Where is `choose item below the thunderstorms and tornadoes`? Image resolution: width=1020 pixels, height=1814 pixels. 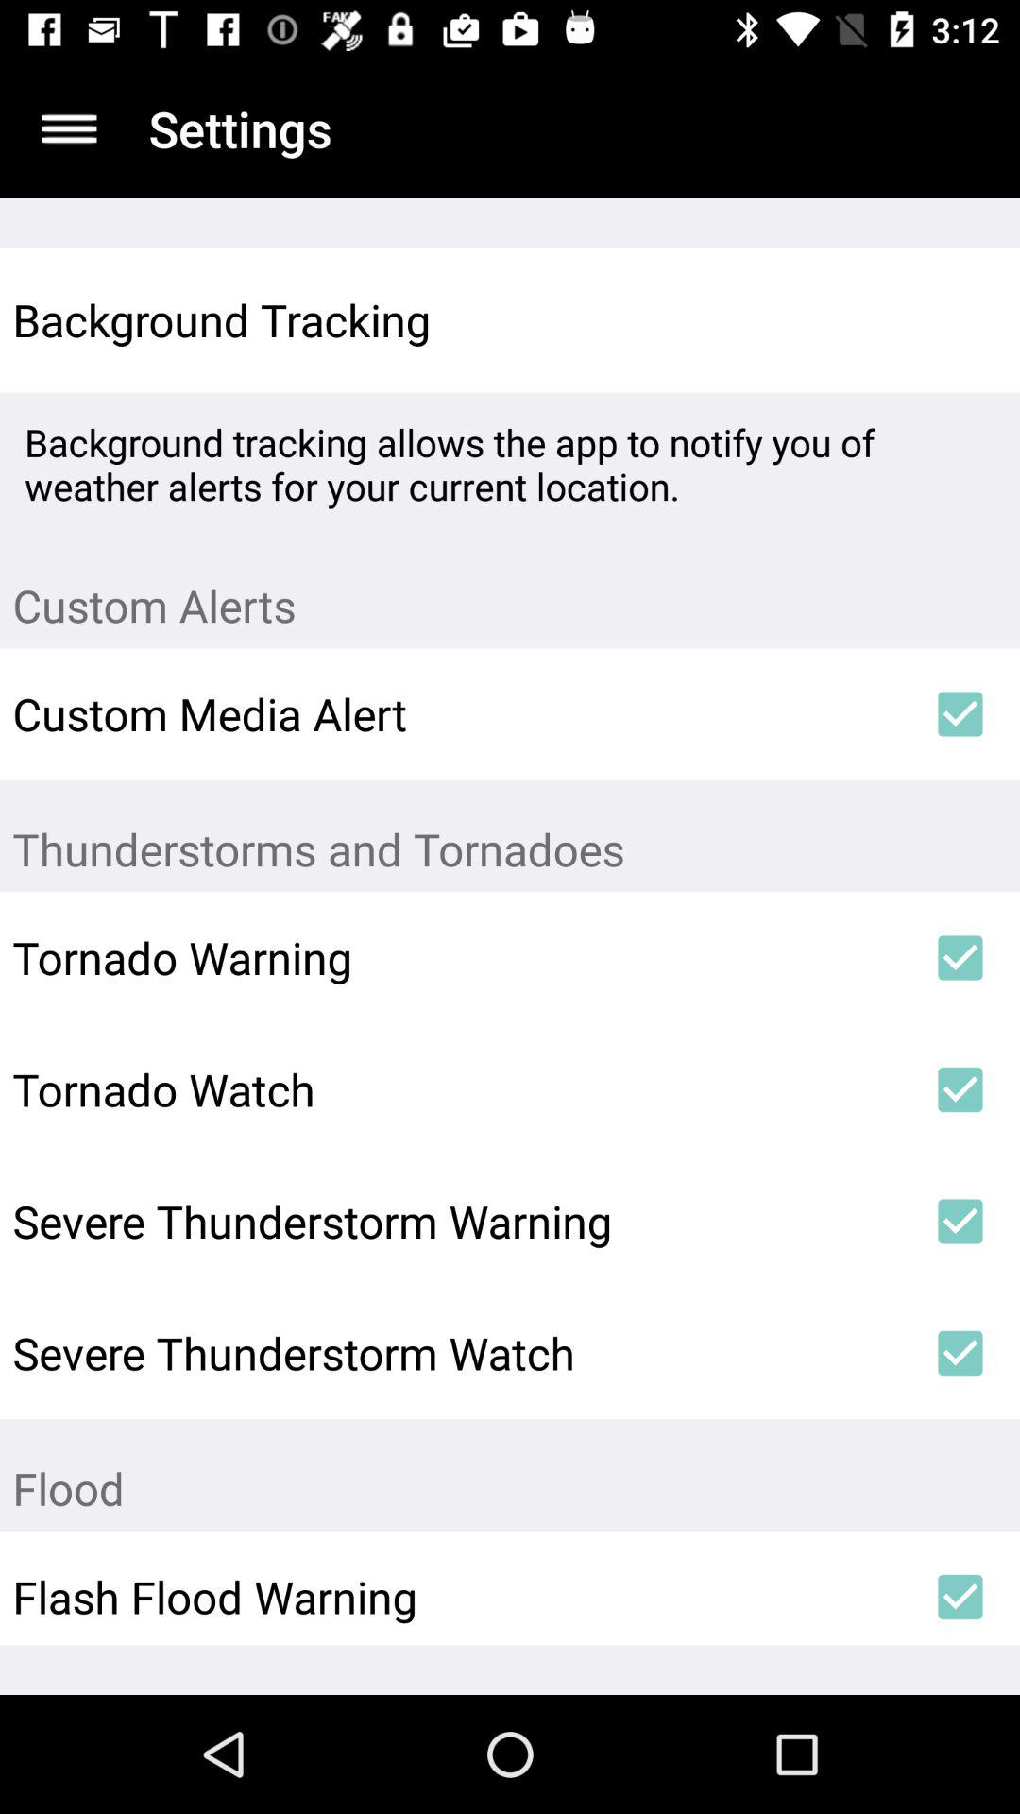
choose item below the thunderstorms and tornadoes is located at coordinates (960, 958).